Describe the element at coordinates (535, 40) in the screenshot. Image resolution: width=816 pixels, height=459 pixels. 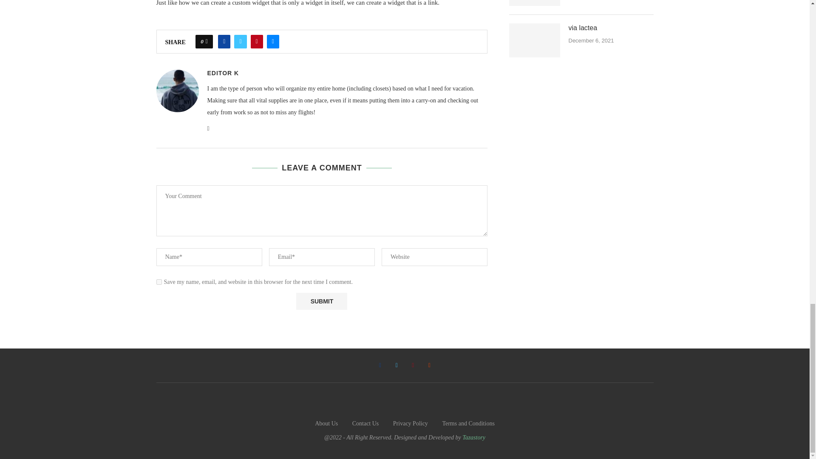
I see `via lactea` at that location.